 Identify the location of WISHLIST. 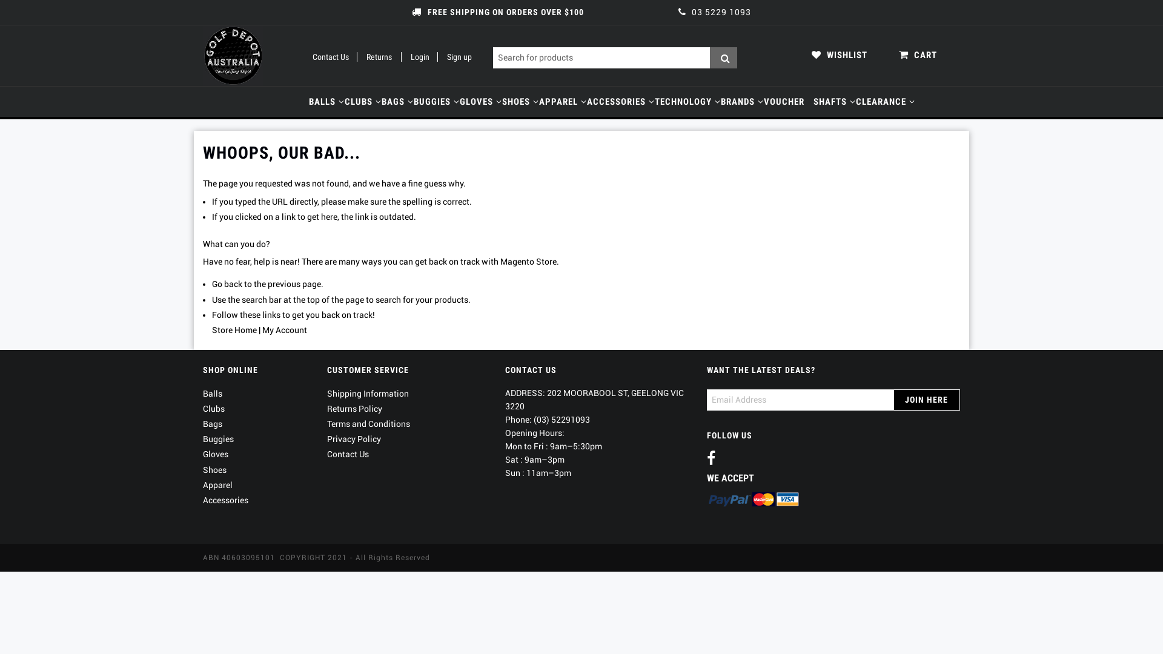
(840, 55).